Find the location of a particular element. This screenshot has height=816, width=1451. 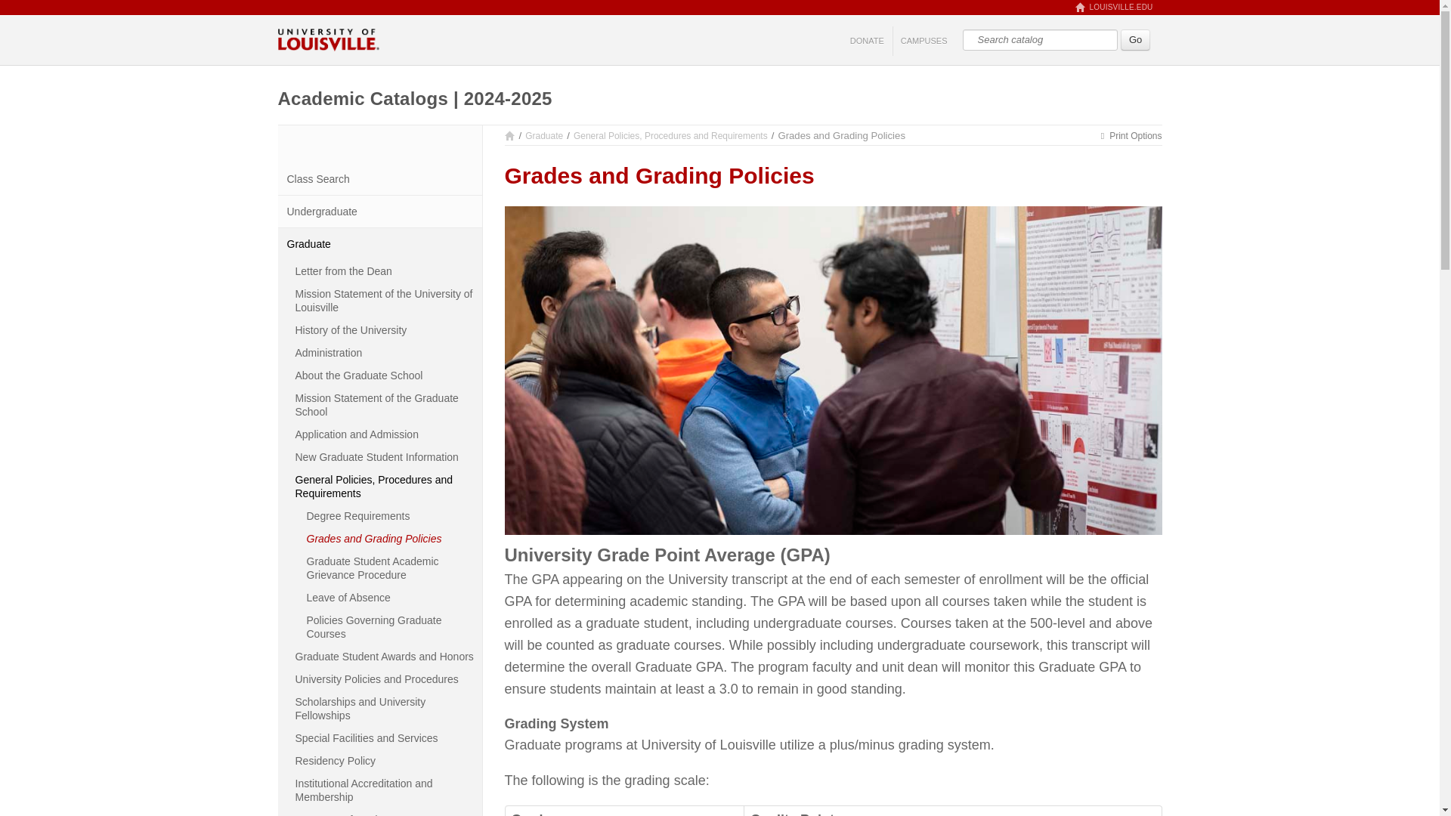

New Graduate Student Information is located at coordinates (385, 456).